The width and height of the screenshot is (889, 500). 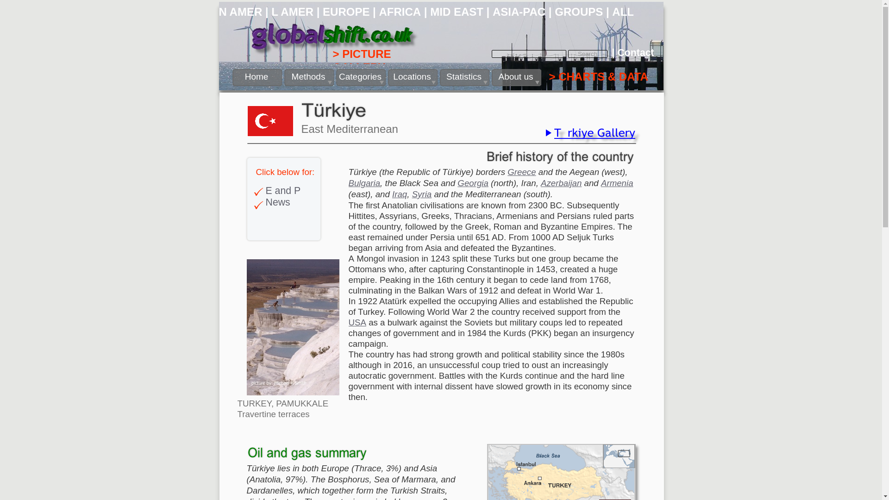 What do you see at coordinates (346, 11) in the screenshot?
I see `EUROPE` at bounding box center [346, 11].